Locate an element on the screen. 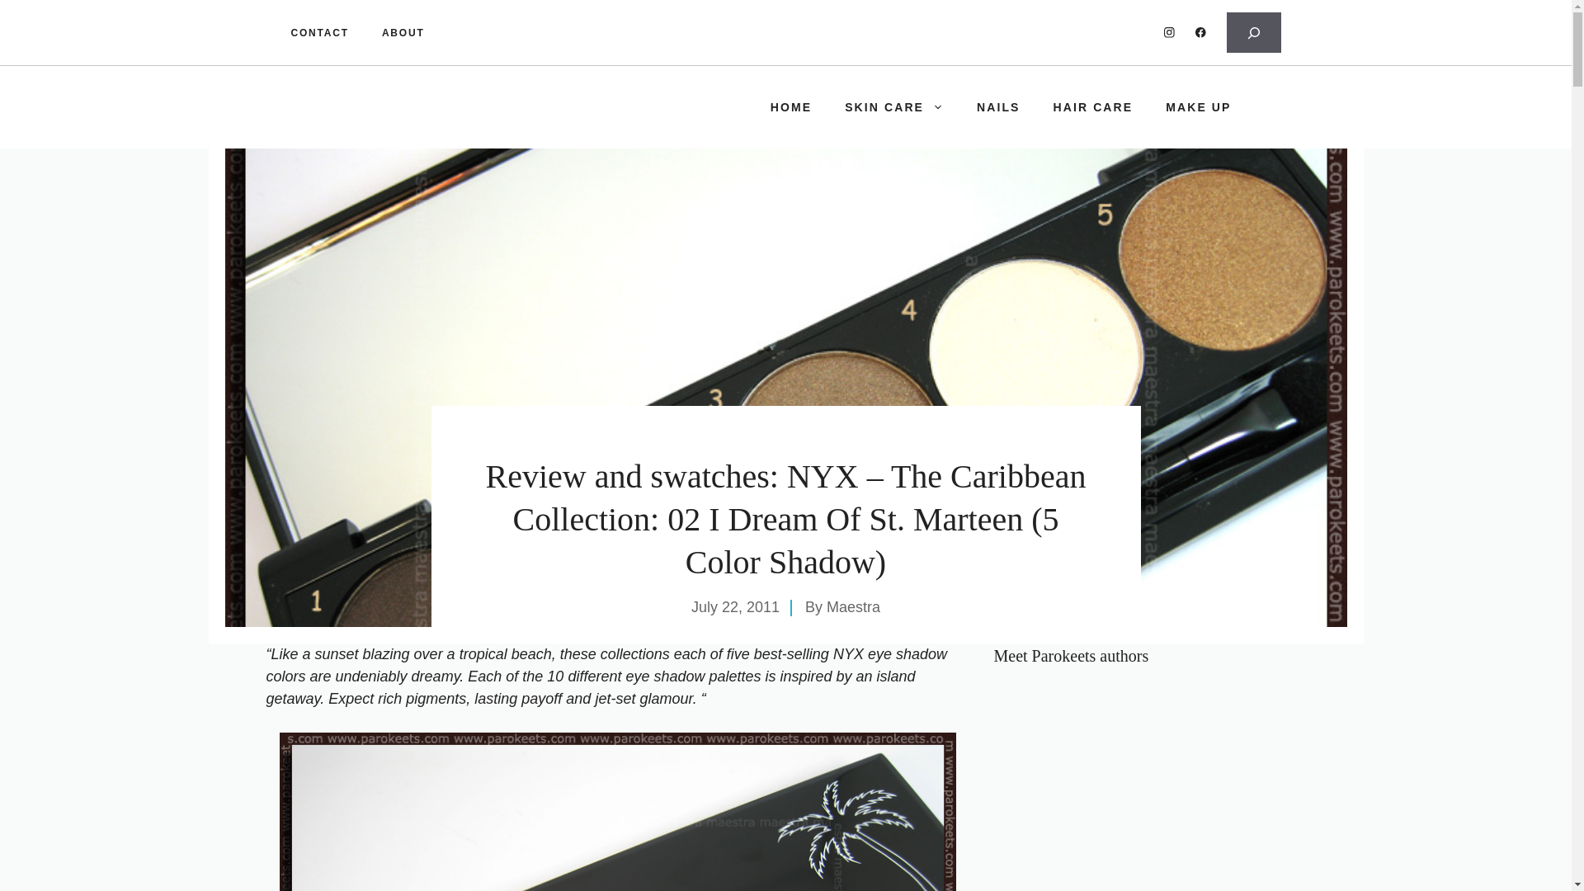  ABOUT is located at coordinates (403, 31).